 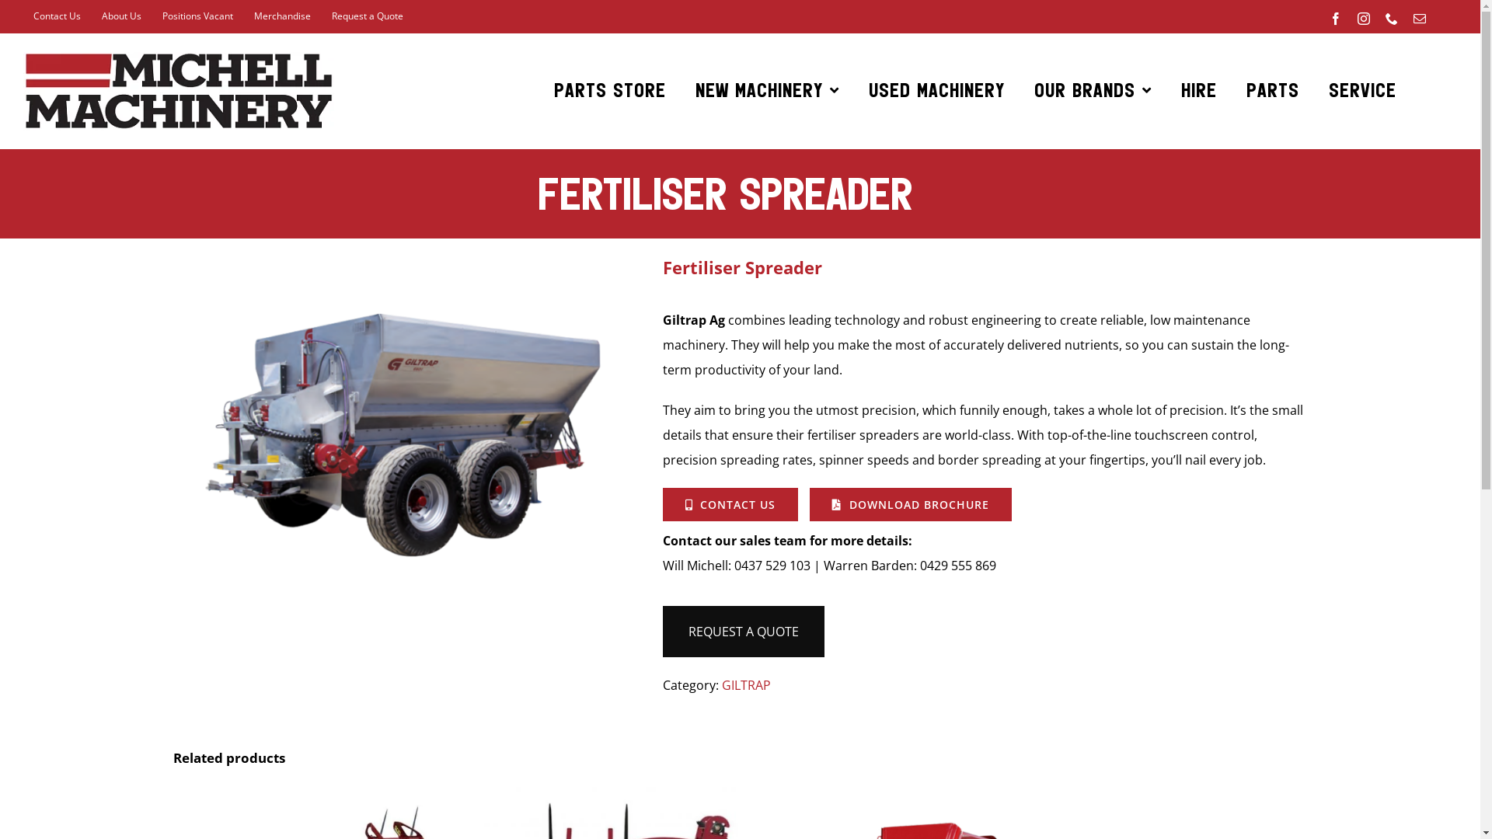 I want to click on Request a Quote, so click(x=368, y=16).